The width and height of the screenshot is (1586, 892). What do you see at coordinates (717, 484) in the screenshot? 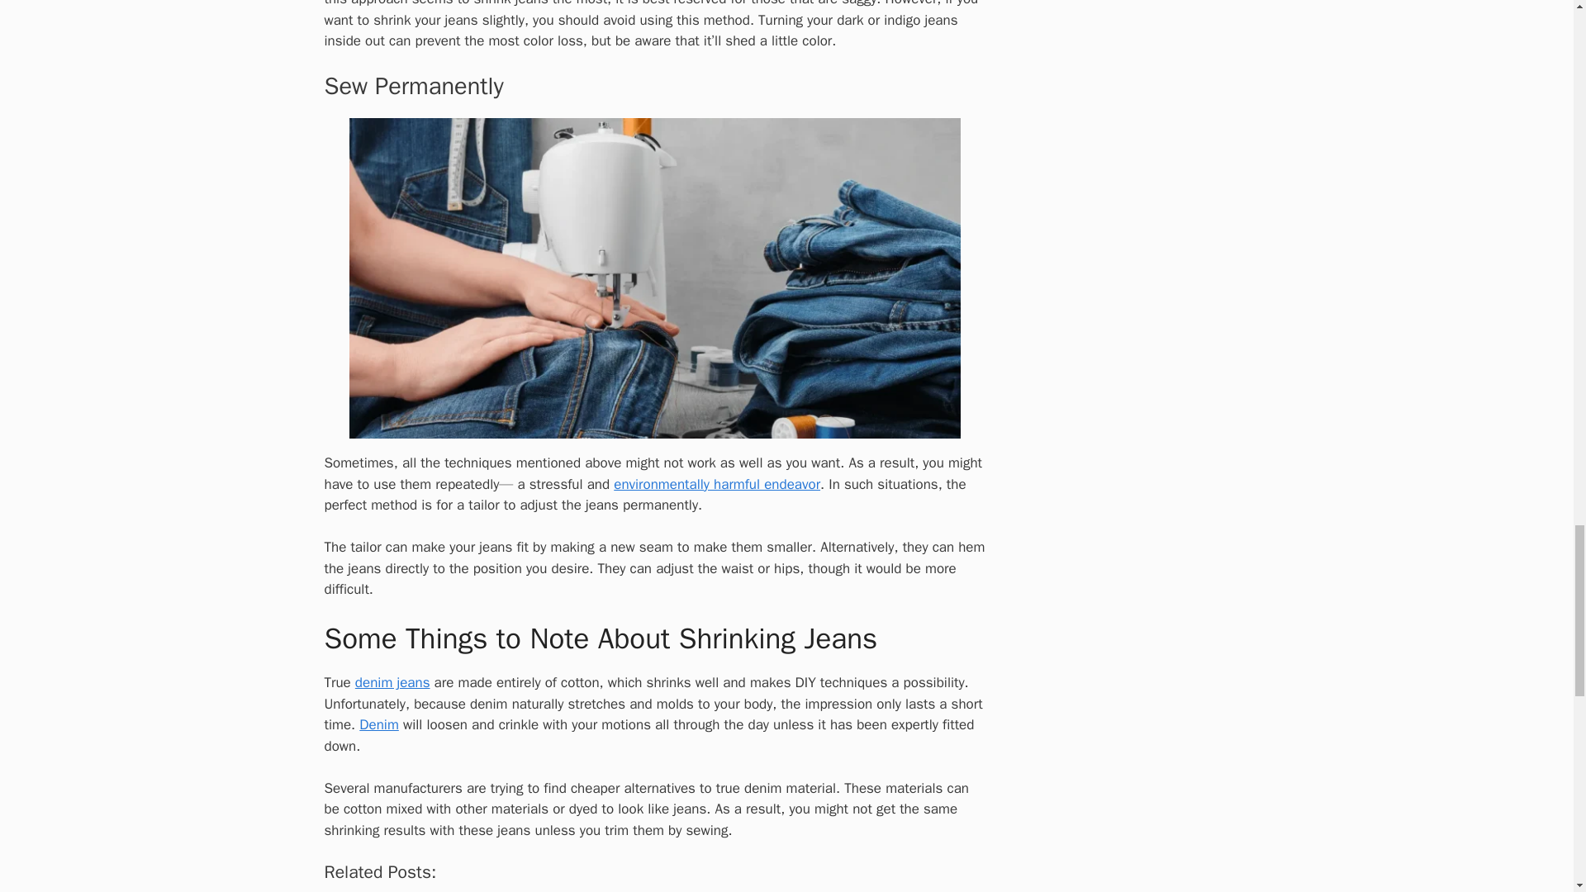
I see `environmentally harmful endeavor` at bounding box center [717, 484].